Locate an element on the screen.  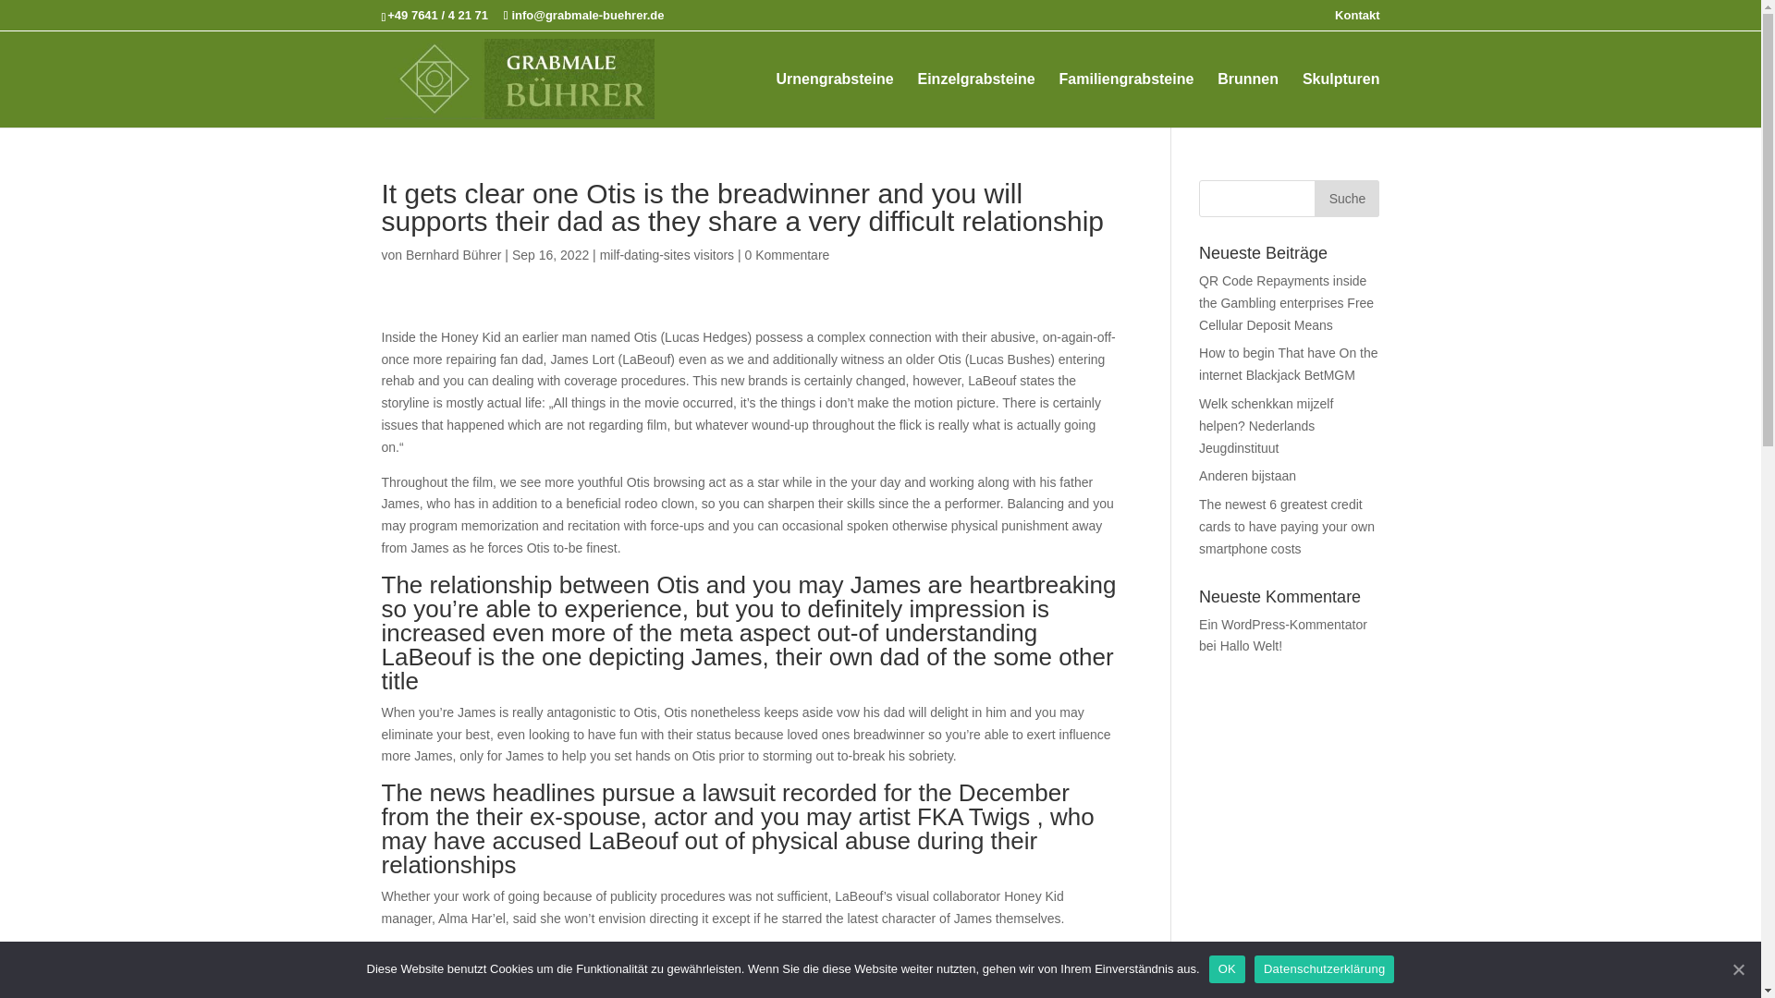
0 Kommentare is located at coordinates (788, 255).